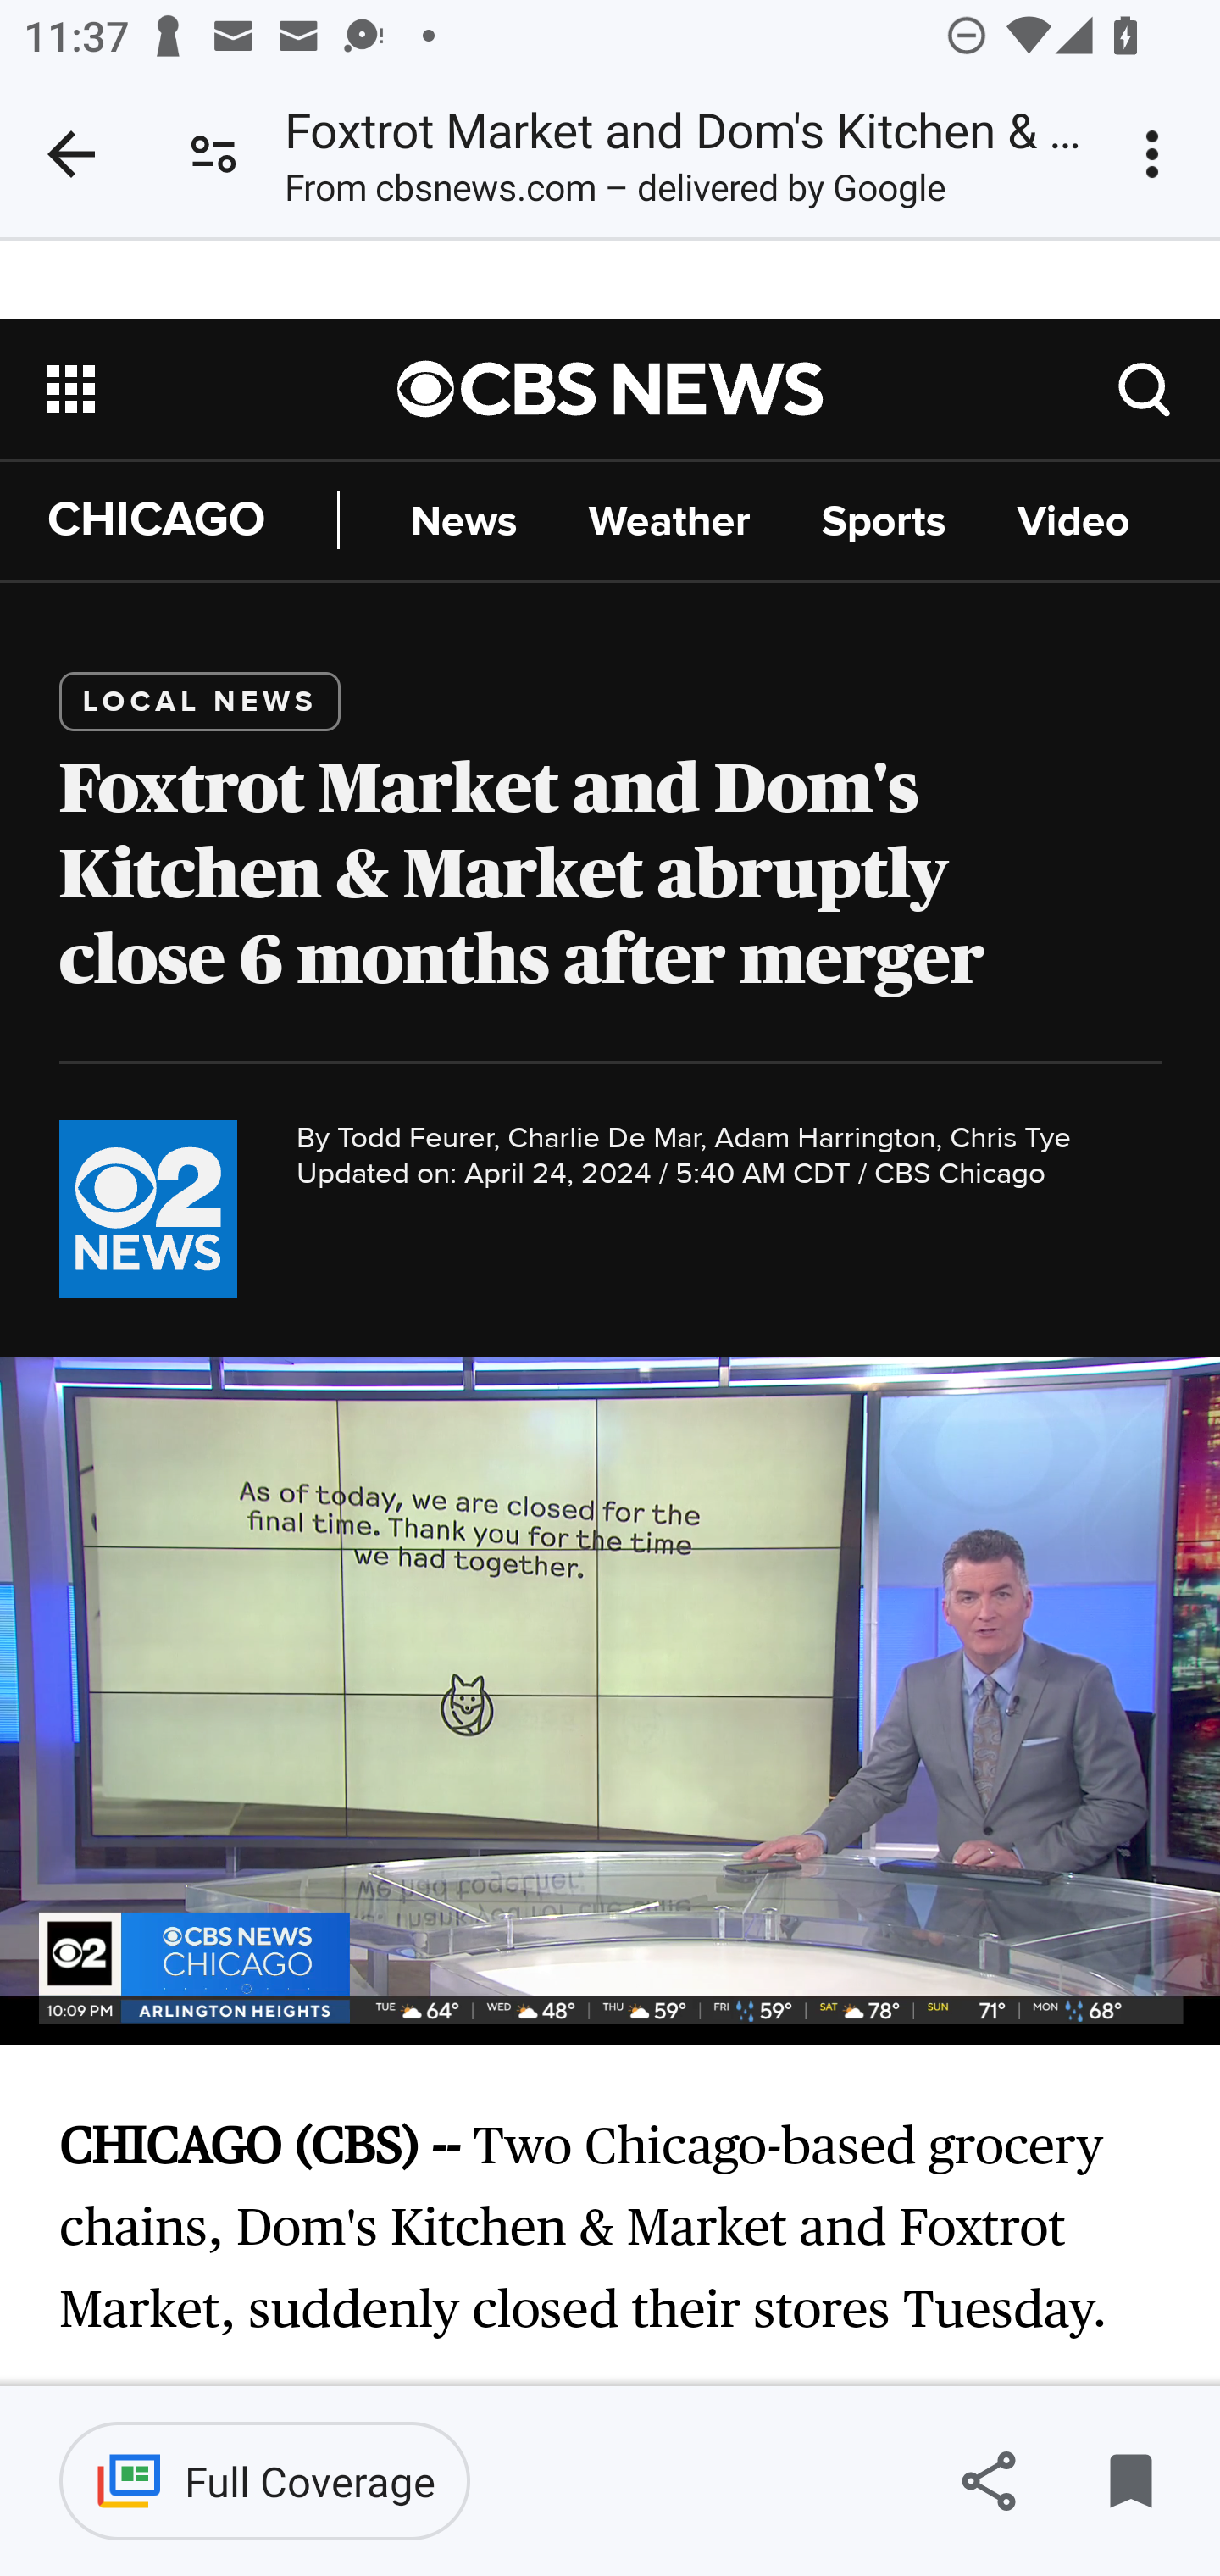 The height and width of the screenshot is (2576, 1220). I want to click on Open the site navigation, so click(224, 388).